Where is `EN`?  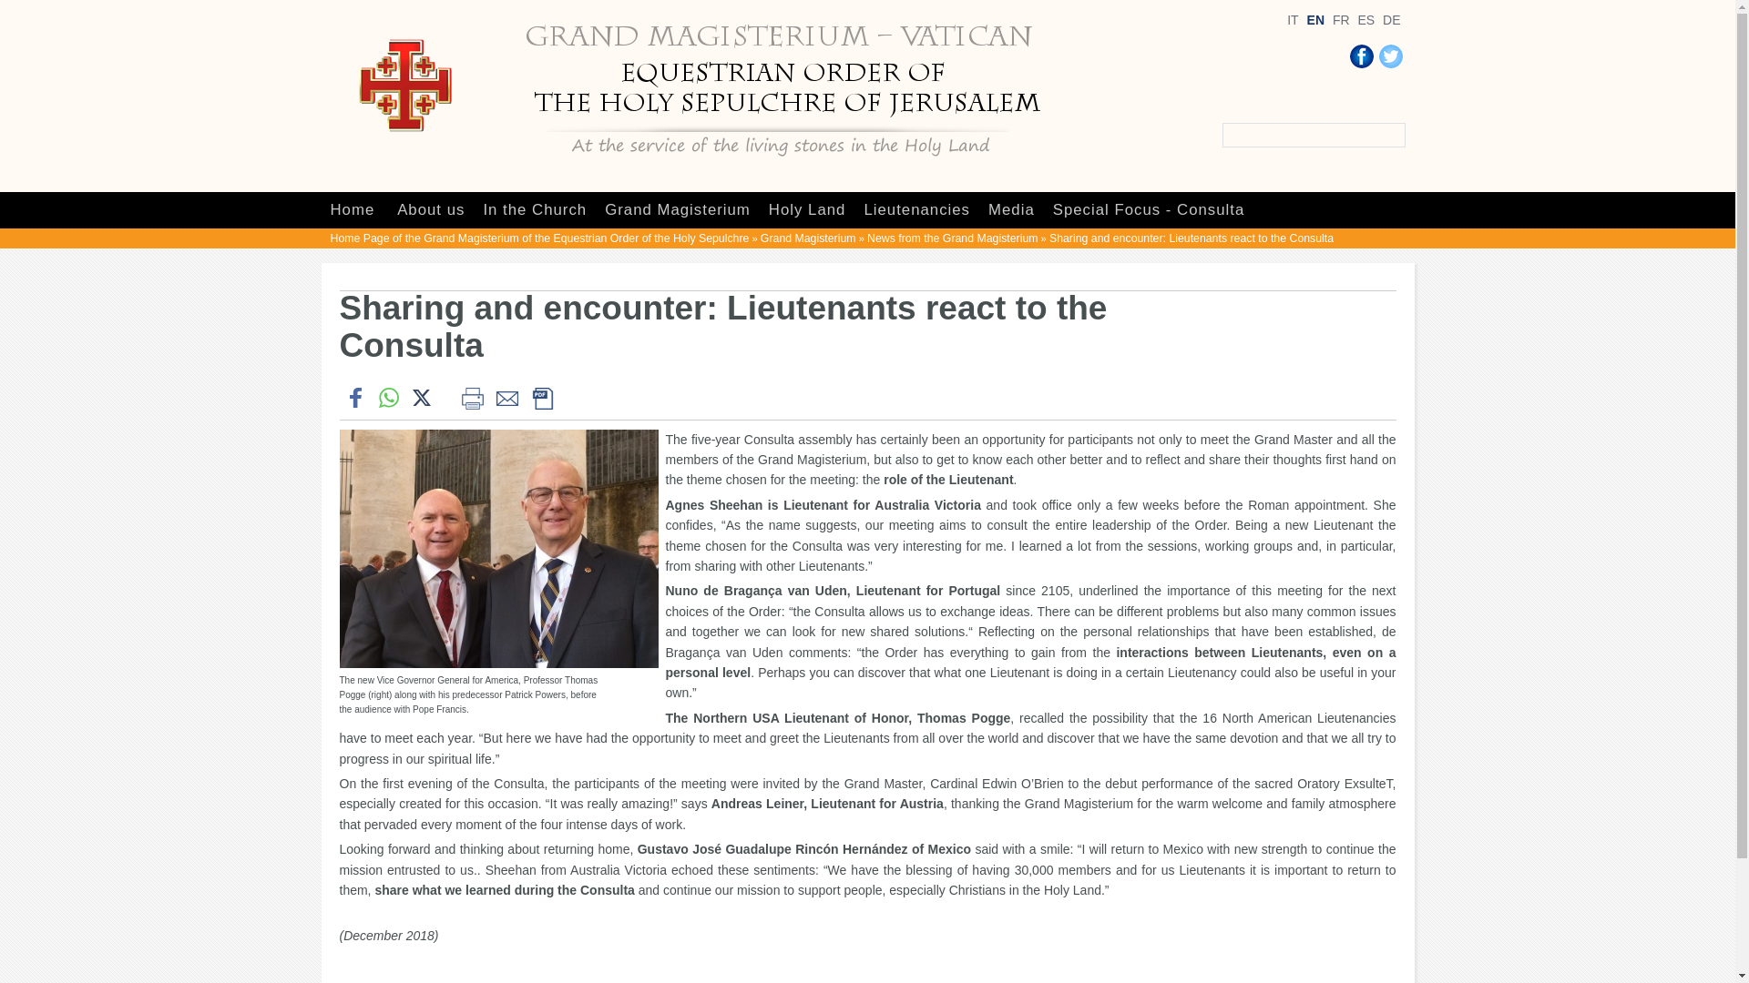
EN is located at coordinates (1315, 20).